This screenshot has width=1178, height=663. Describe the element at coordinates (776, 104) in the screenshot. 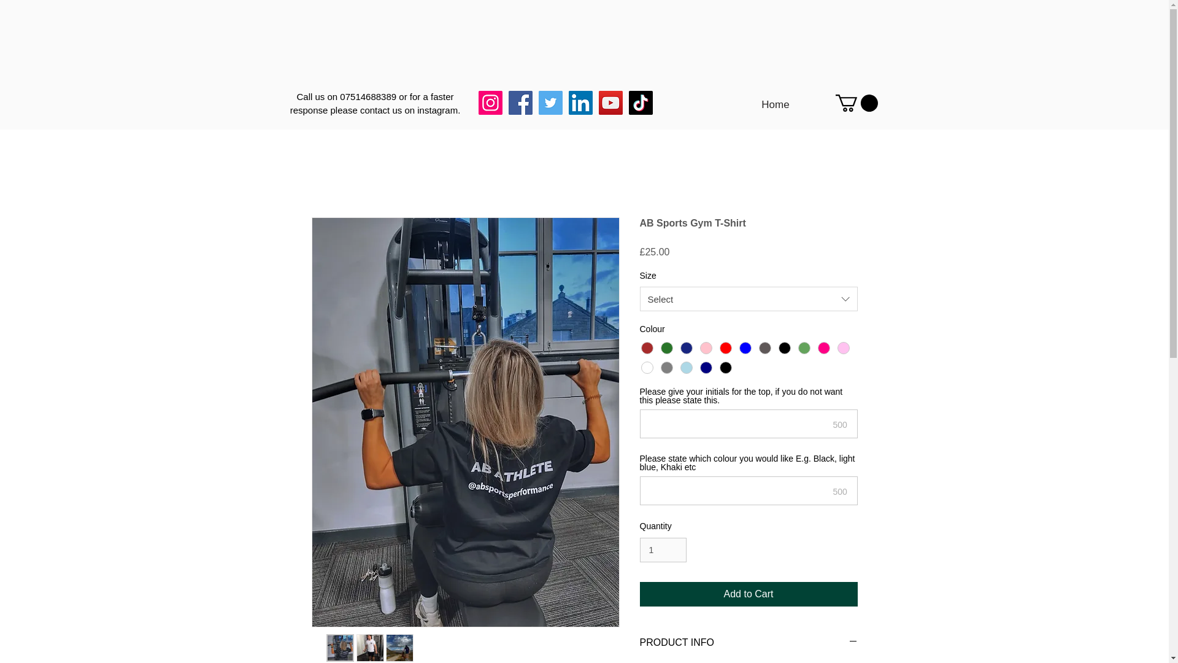

I see `Home` at that location.